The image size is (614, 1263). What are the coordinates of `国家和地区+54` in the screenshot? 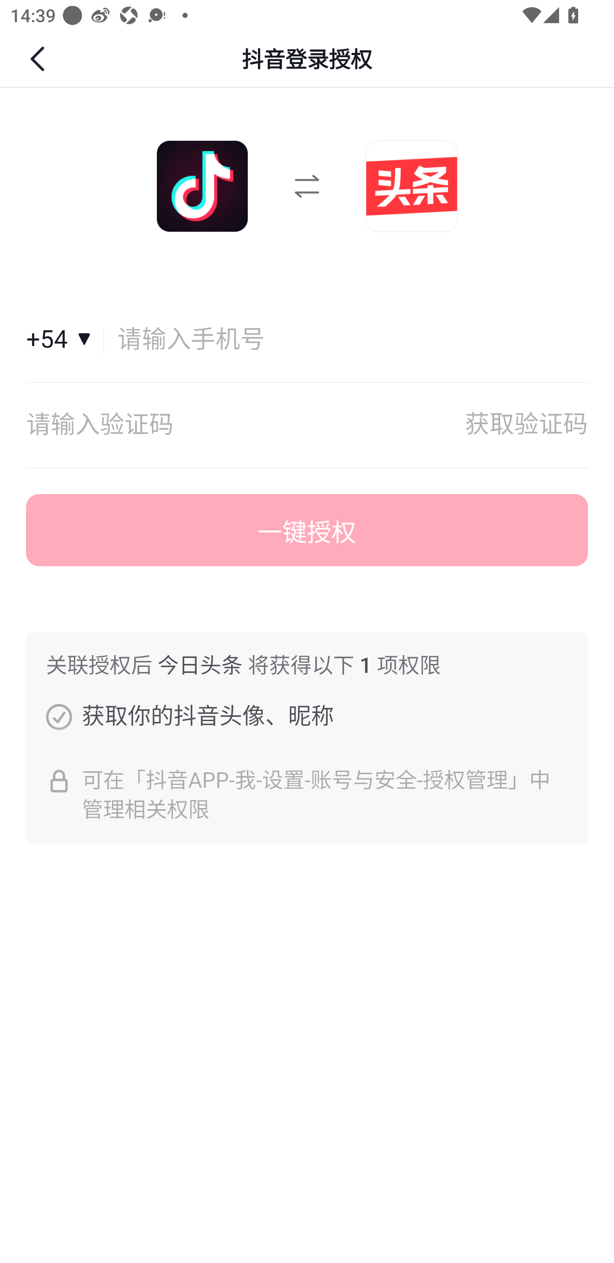 It's located at (65, 340).